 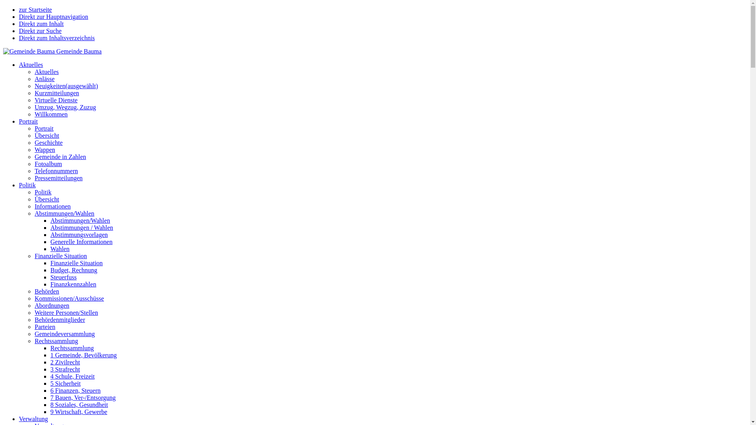 I want to click on Wahlen, so click(x=60, y=249).